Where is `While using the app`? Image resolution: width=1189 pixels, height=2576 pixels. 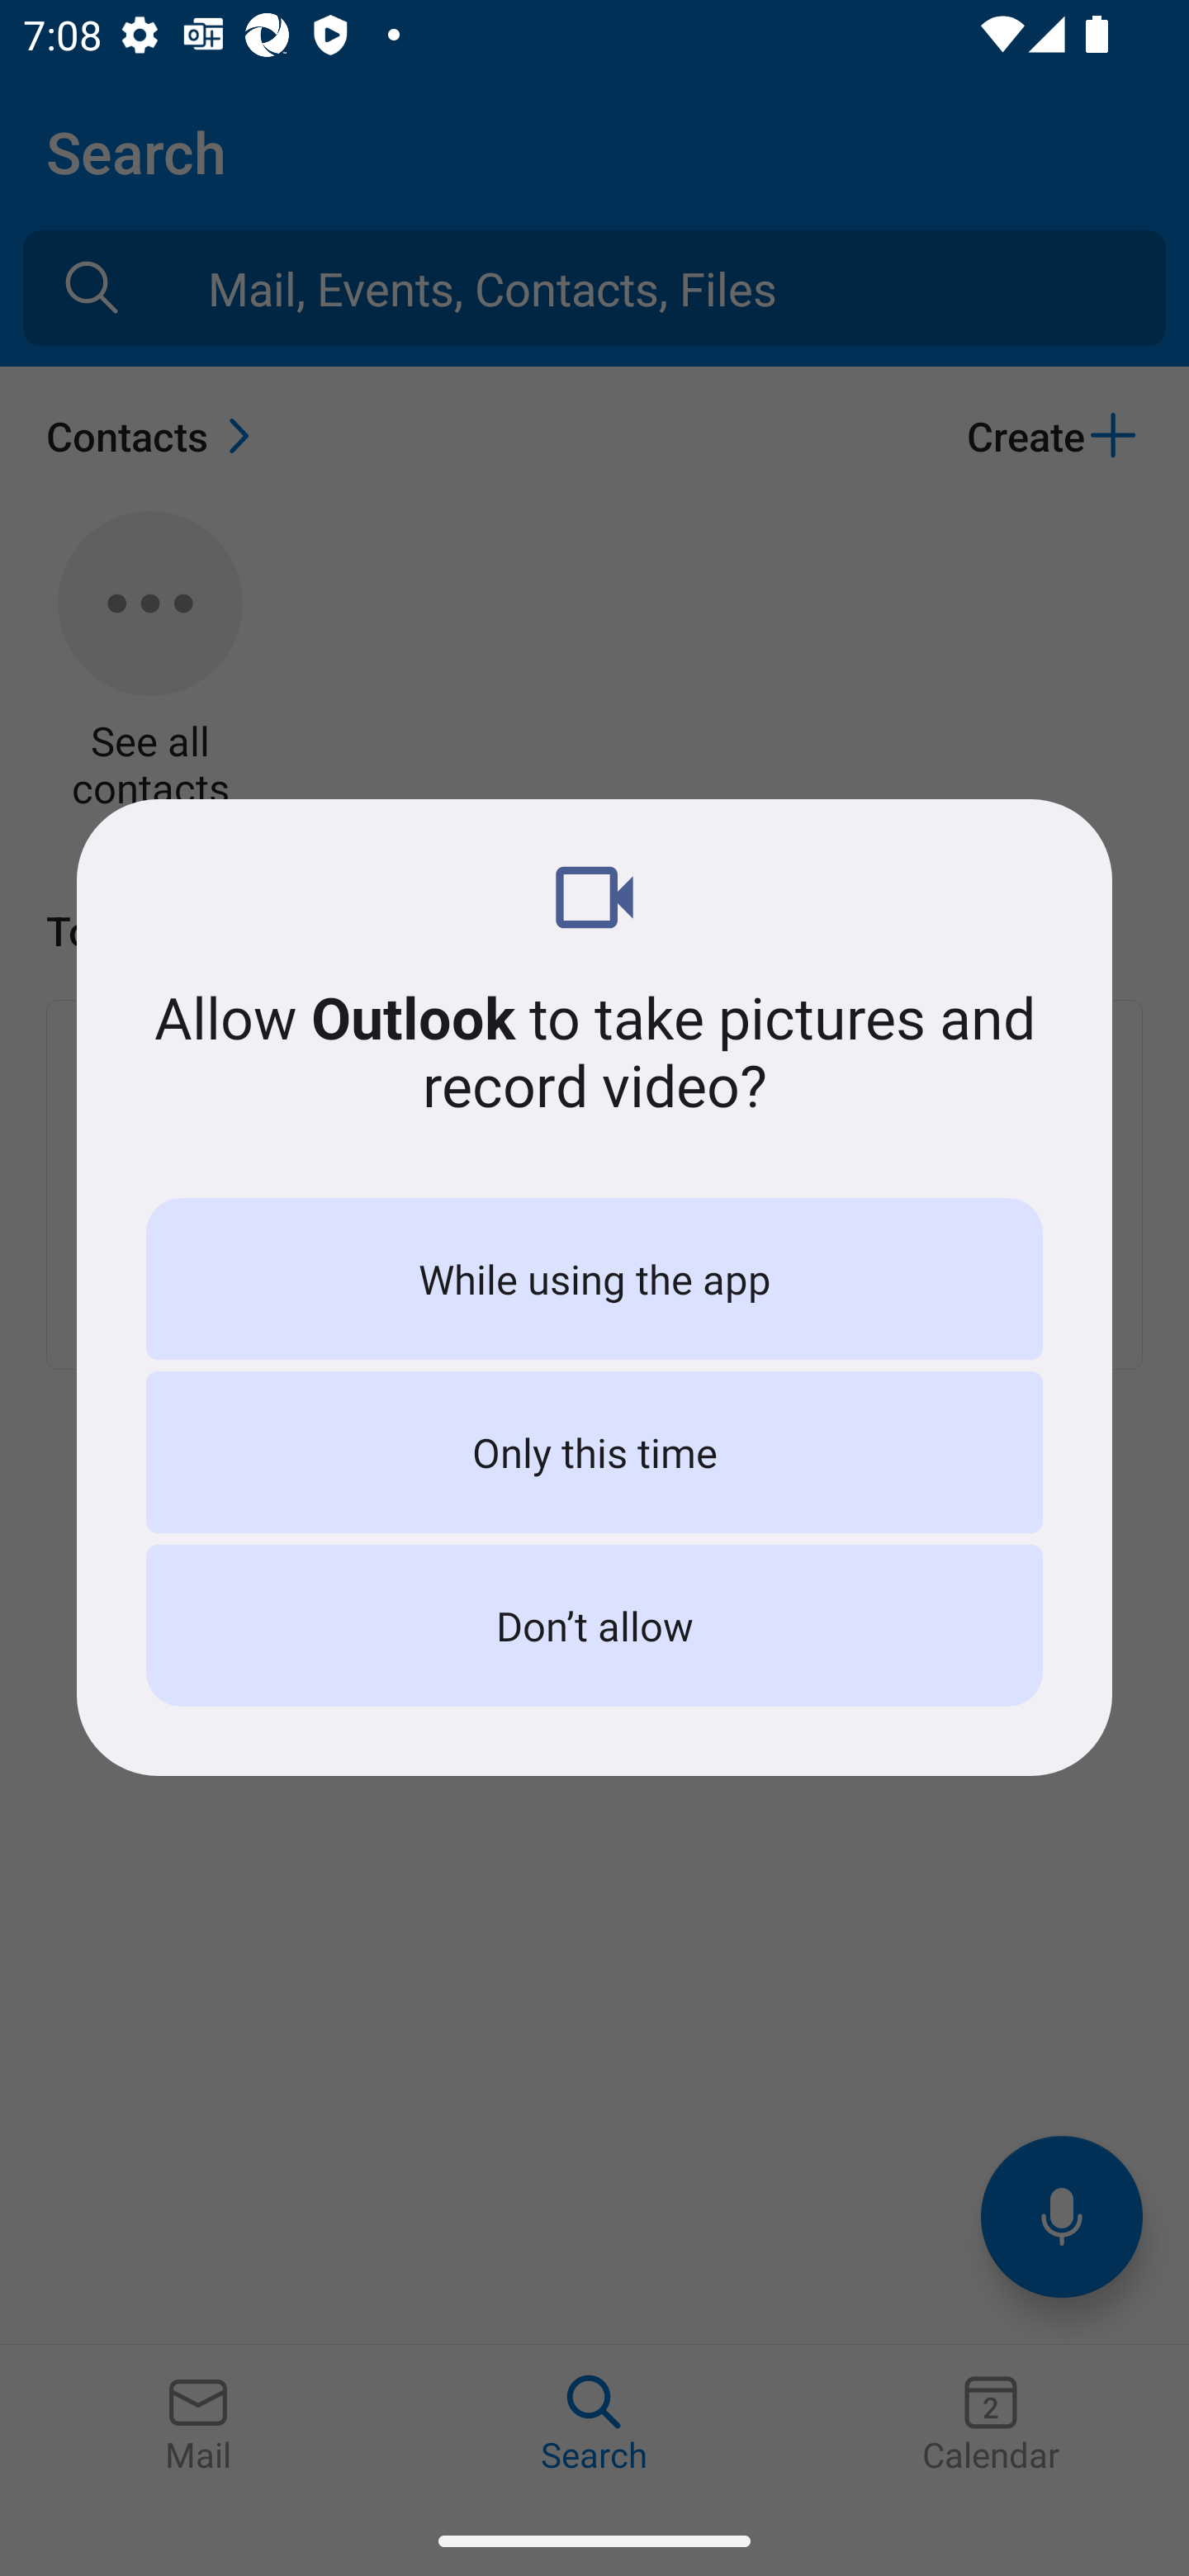 While using the app is located at coordinates (594, 1278).